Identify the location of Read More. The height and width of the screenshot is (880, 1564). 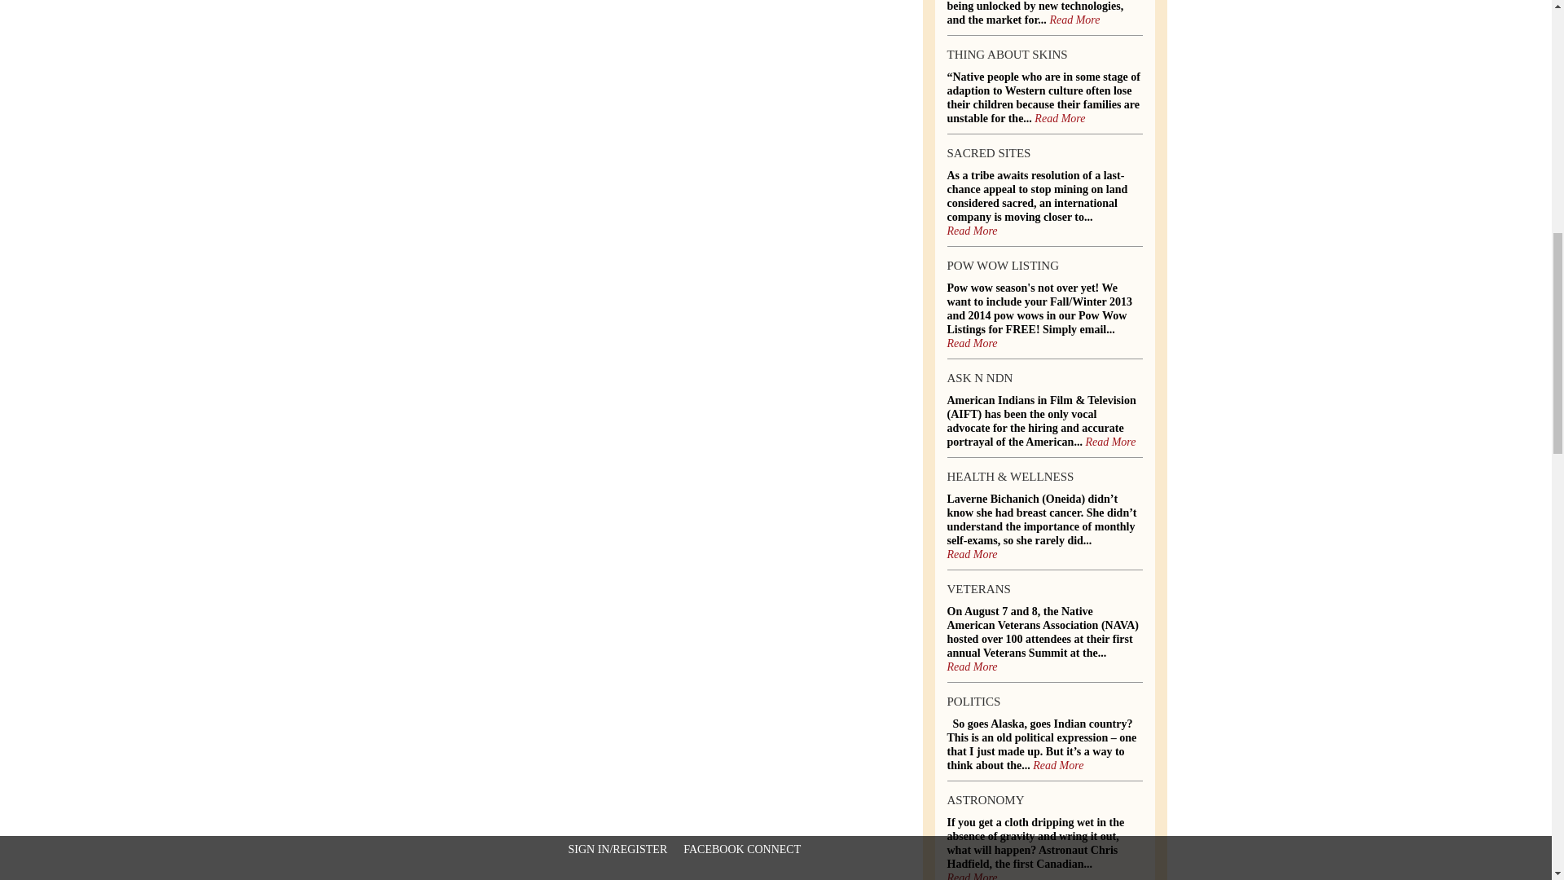
(1074, 20).